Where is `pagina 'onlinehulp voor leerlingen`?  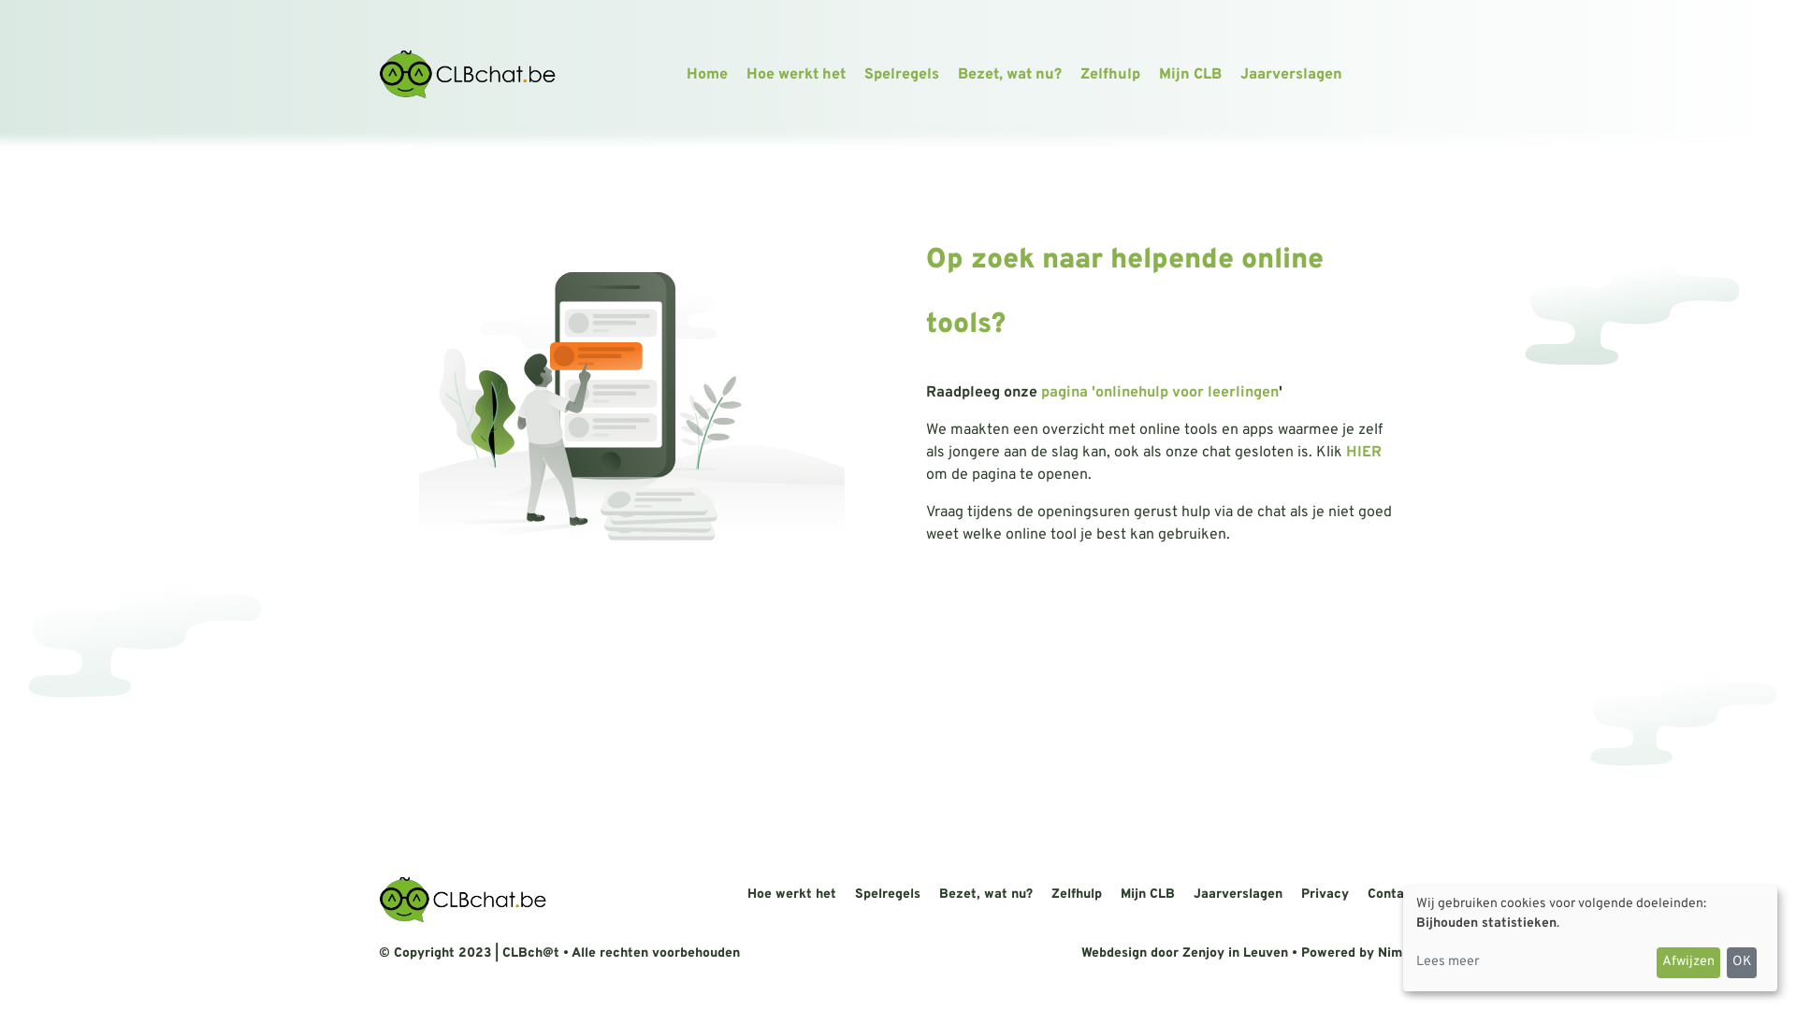
pagina 'onlinehulp voor leerlingen is located at coordinates (1160, 393).